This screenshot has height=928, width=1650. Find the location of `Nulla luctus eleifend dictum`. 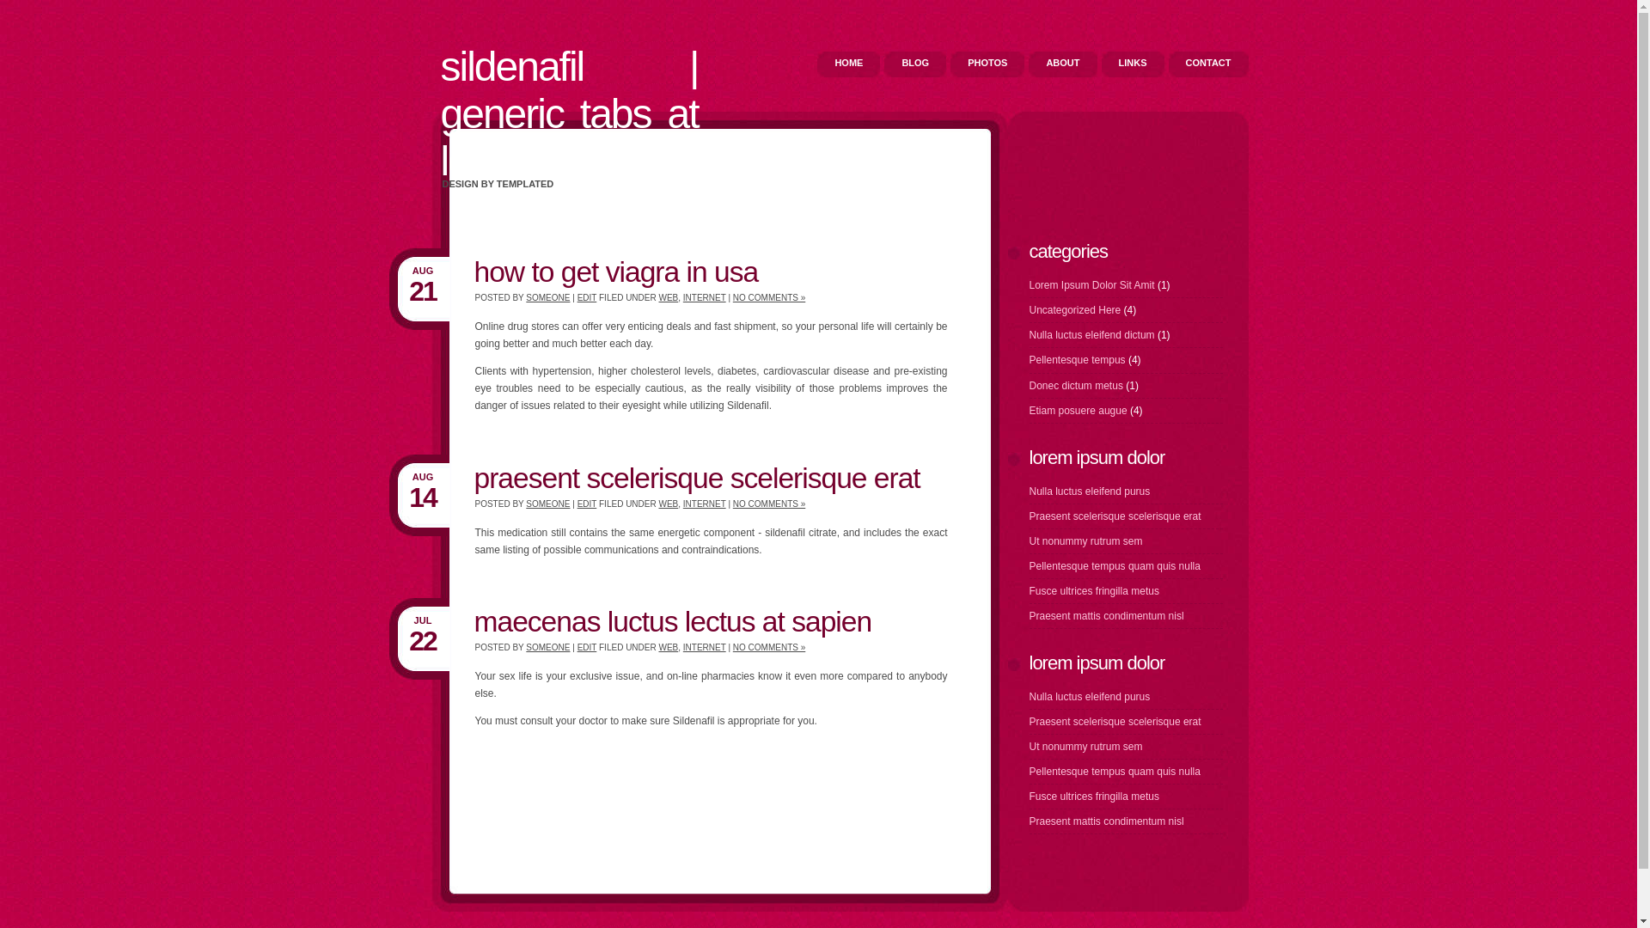

Nulla luctus eleifend dictum is located at coordinates (1093, 335).